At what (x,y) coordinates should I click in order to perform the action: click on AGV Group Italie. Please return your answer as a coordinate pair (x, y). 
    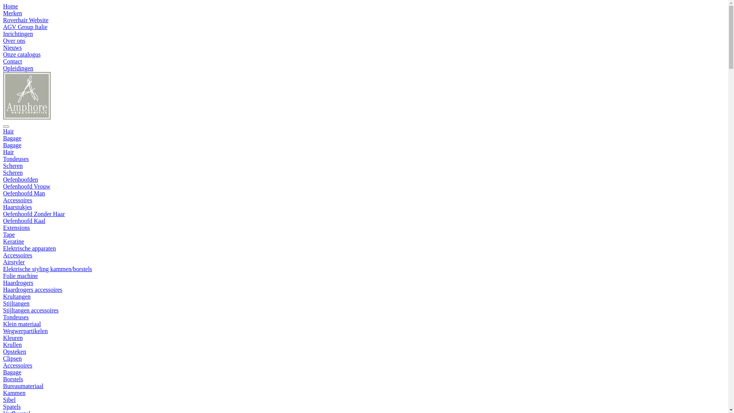
    Looking at the image, I should click on (25, 27).